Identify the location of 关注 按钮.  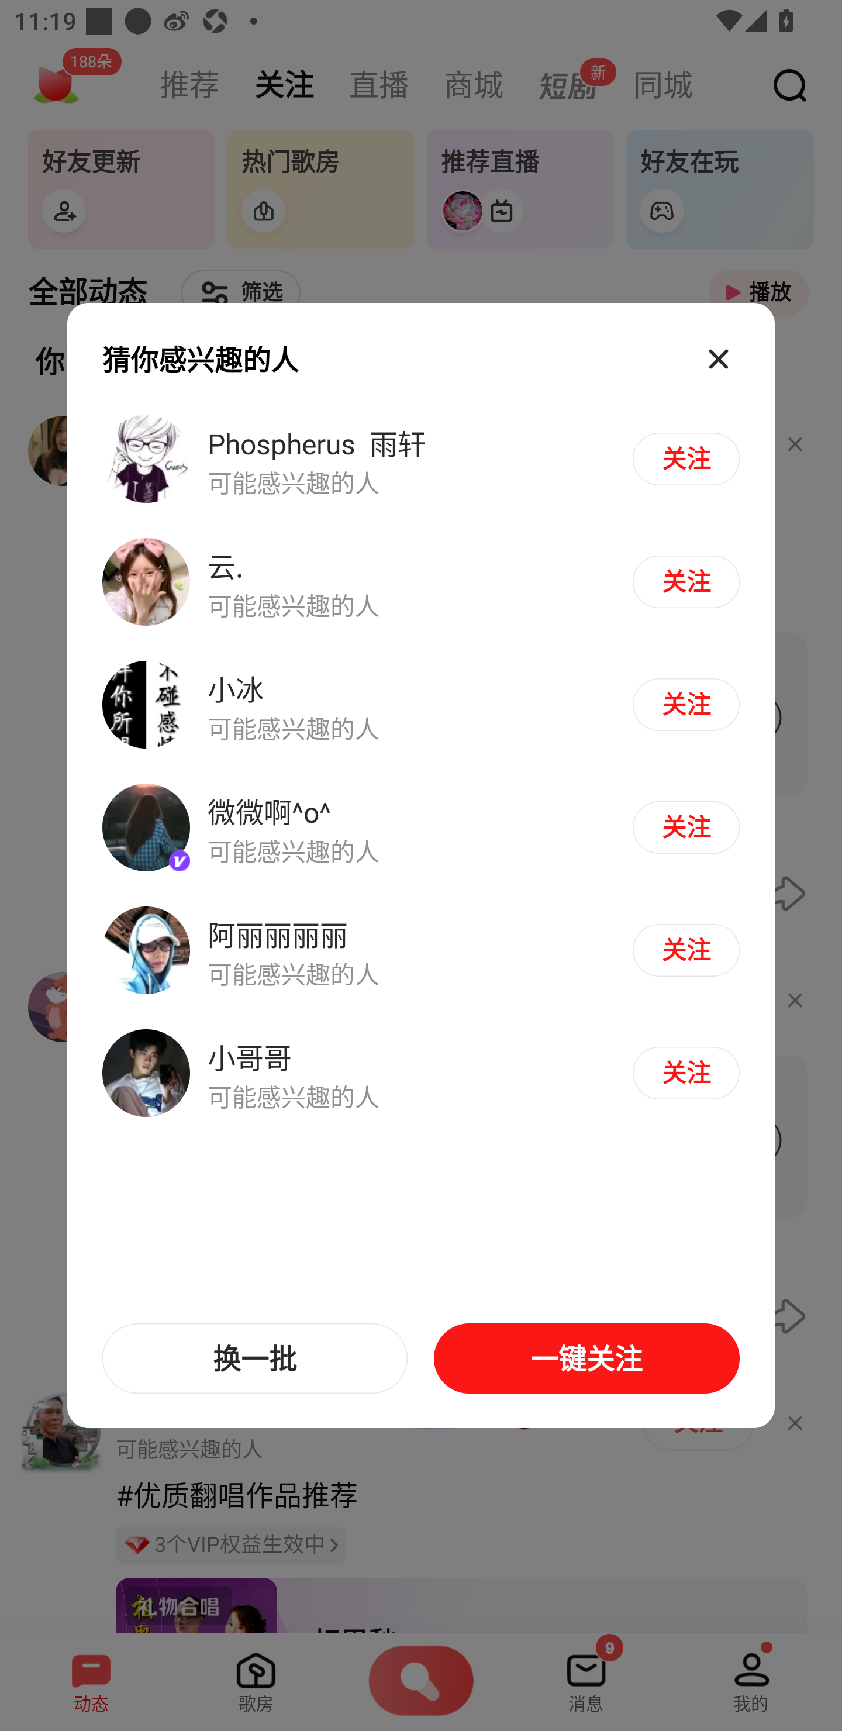
(685, 827).